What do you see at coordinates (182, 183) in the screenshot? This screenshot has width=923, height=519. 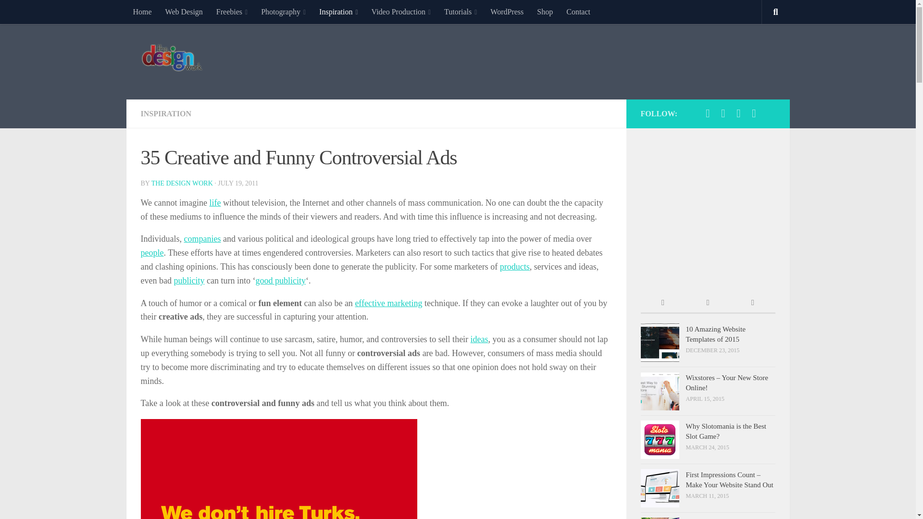 I see `Posts by The Design Work` at bounding box center [182, 183].